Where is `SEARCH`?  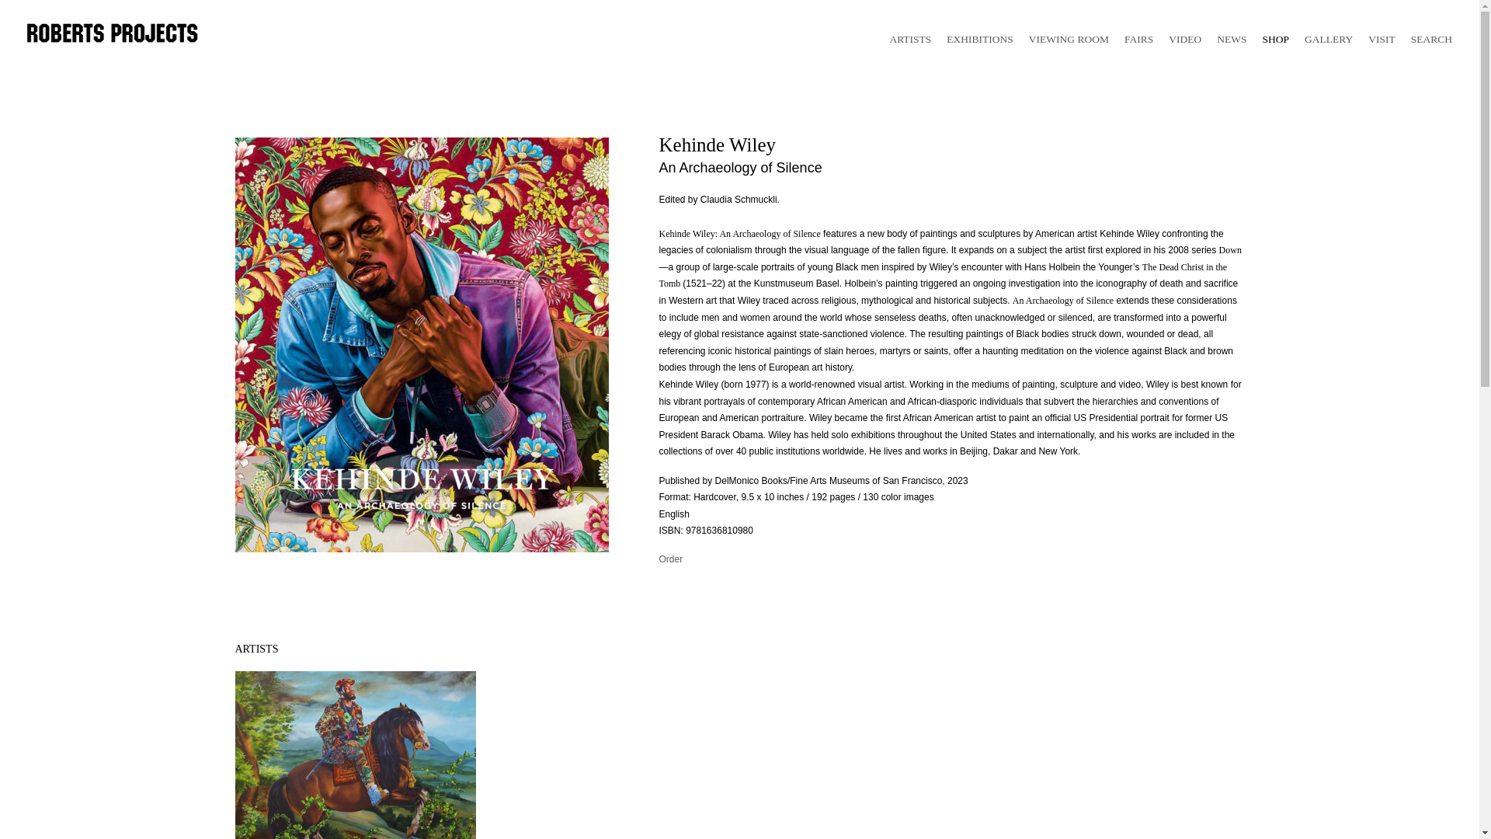
SEARCH is located at coordinates (1431, 39).